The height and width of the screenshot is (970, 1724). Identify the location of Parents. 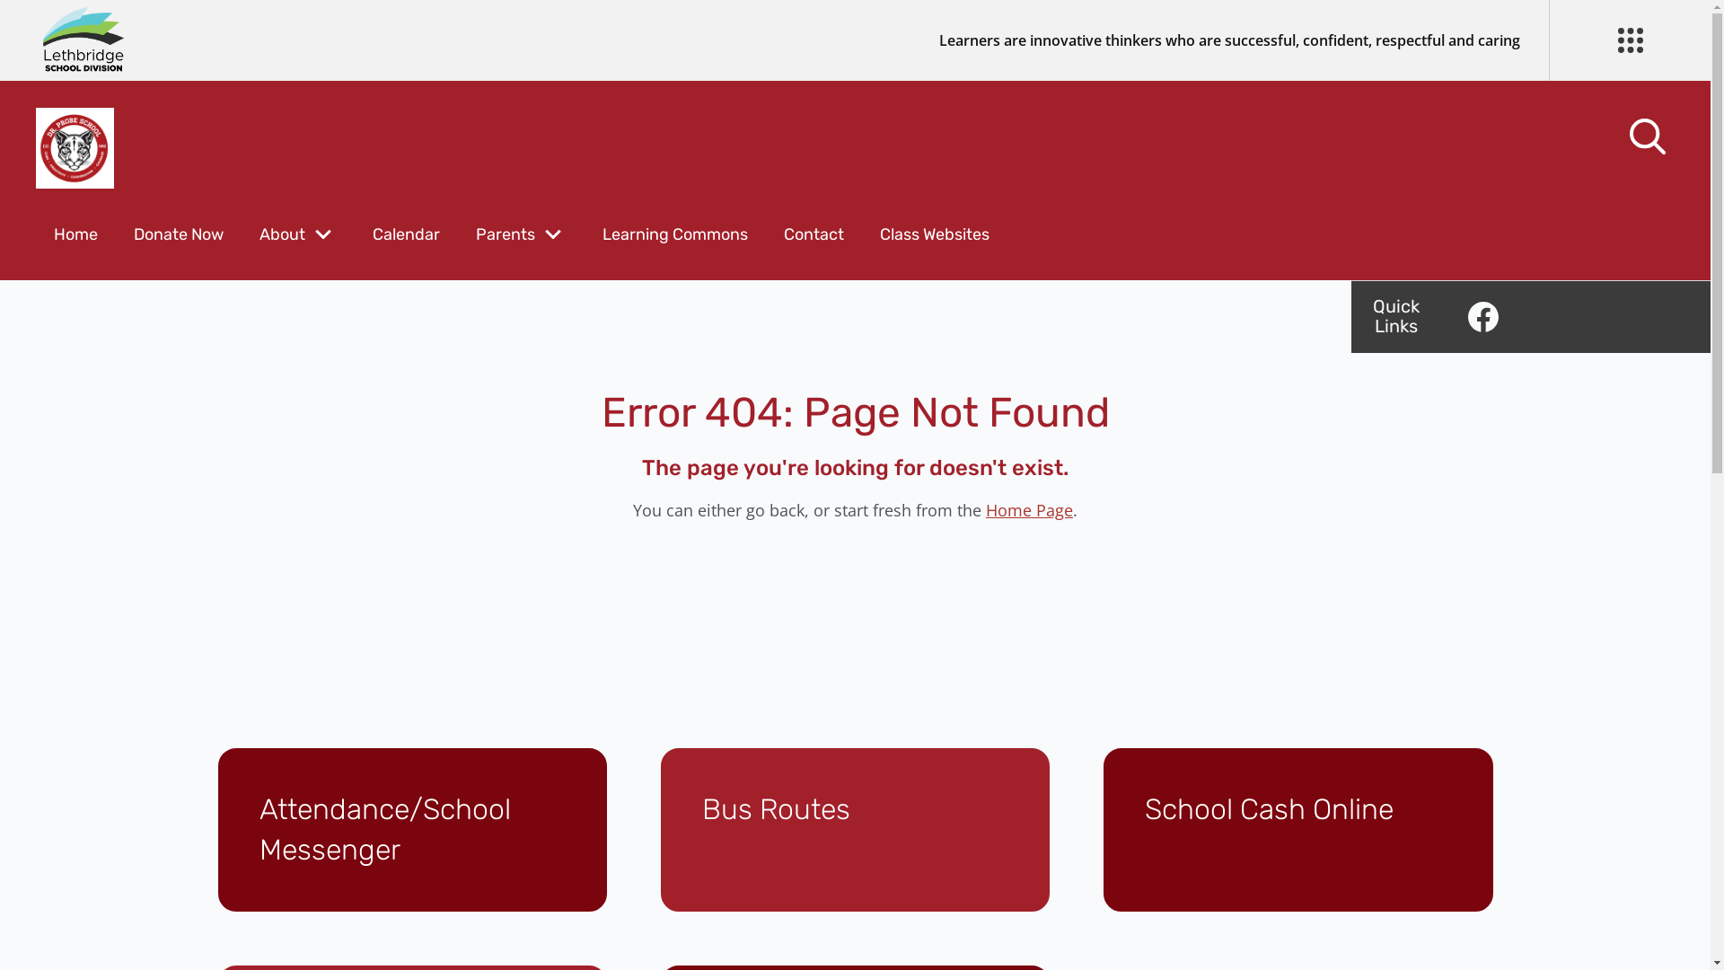
(506, 234).